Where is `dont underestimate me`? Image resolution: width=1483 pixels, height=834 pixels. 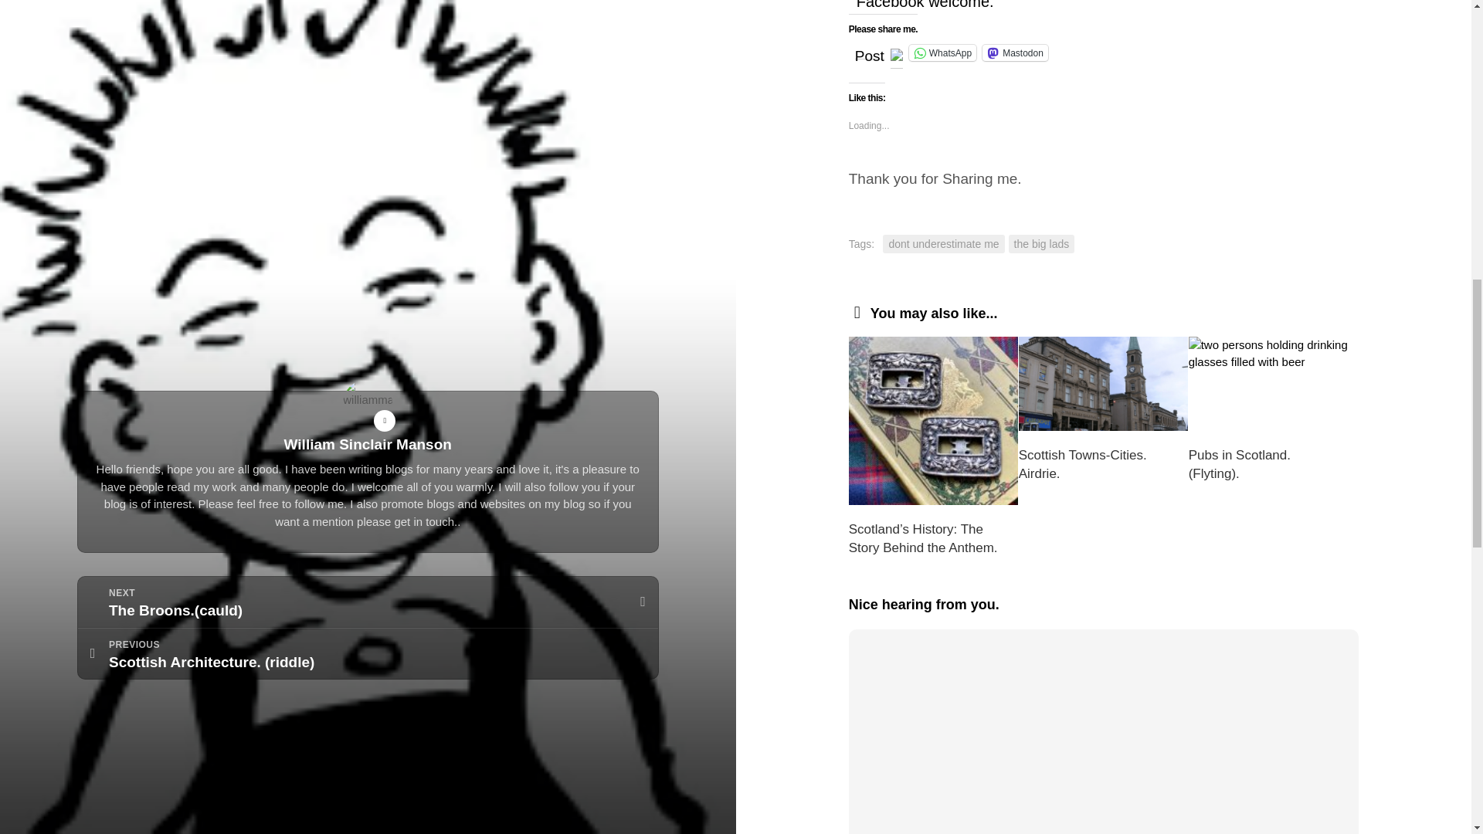 dont underestimate me is located at coordinates (942, 244).